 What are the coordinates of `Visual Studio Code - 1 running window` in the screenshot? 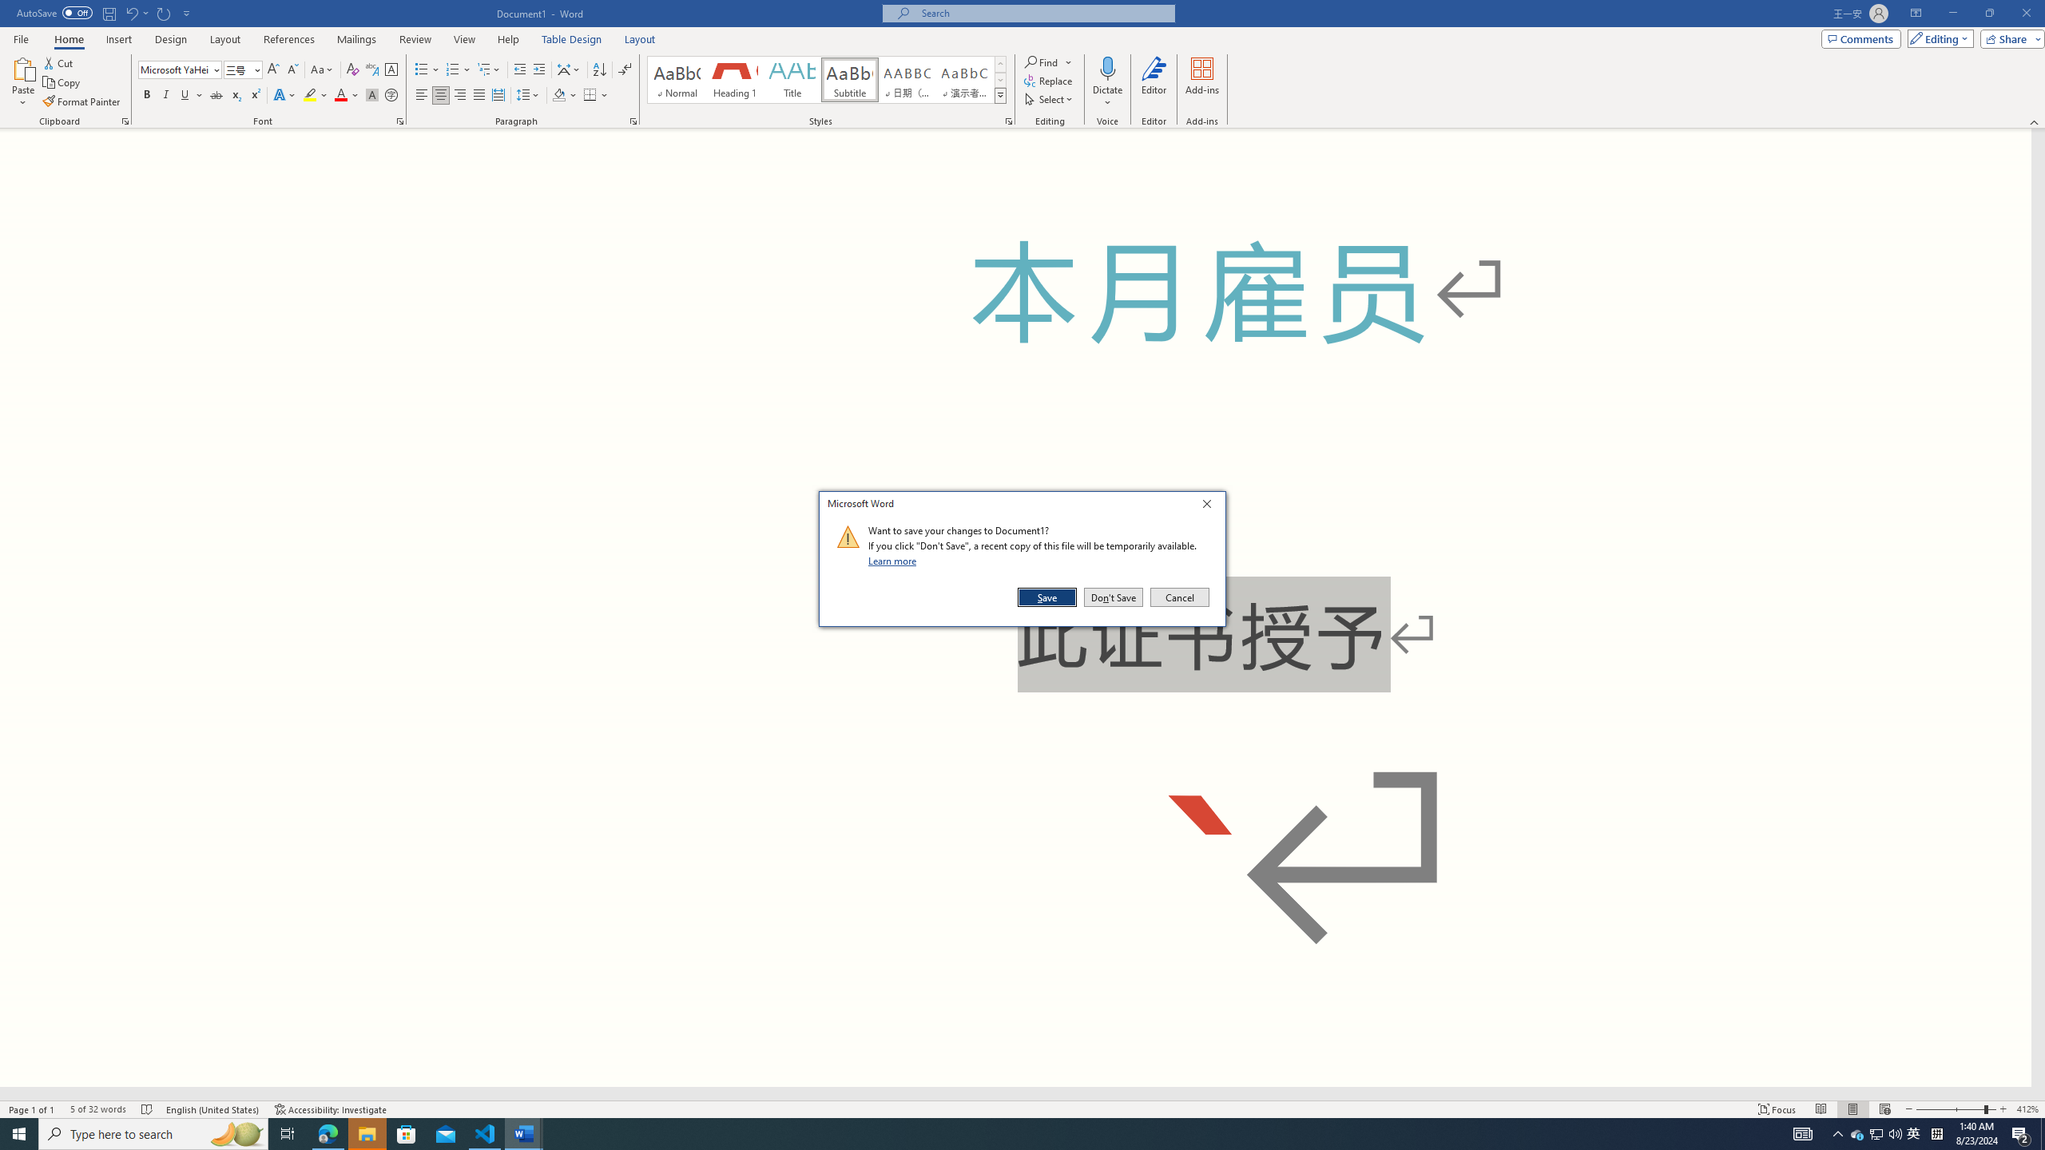 It's located at (486, 1134).